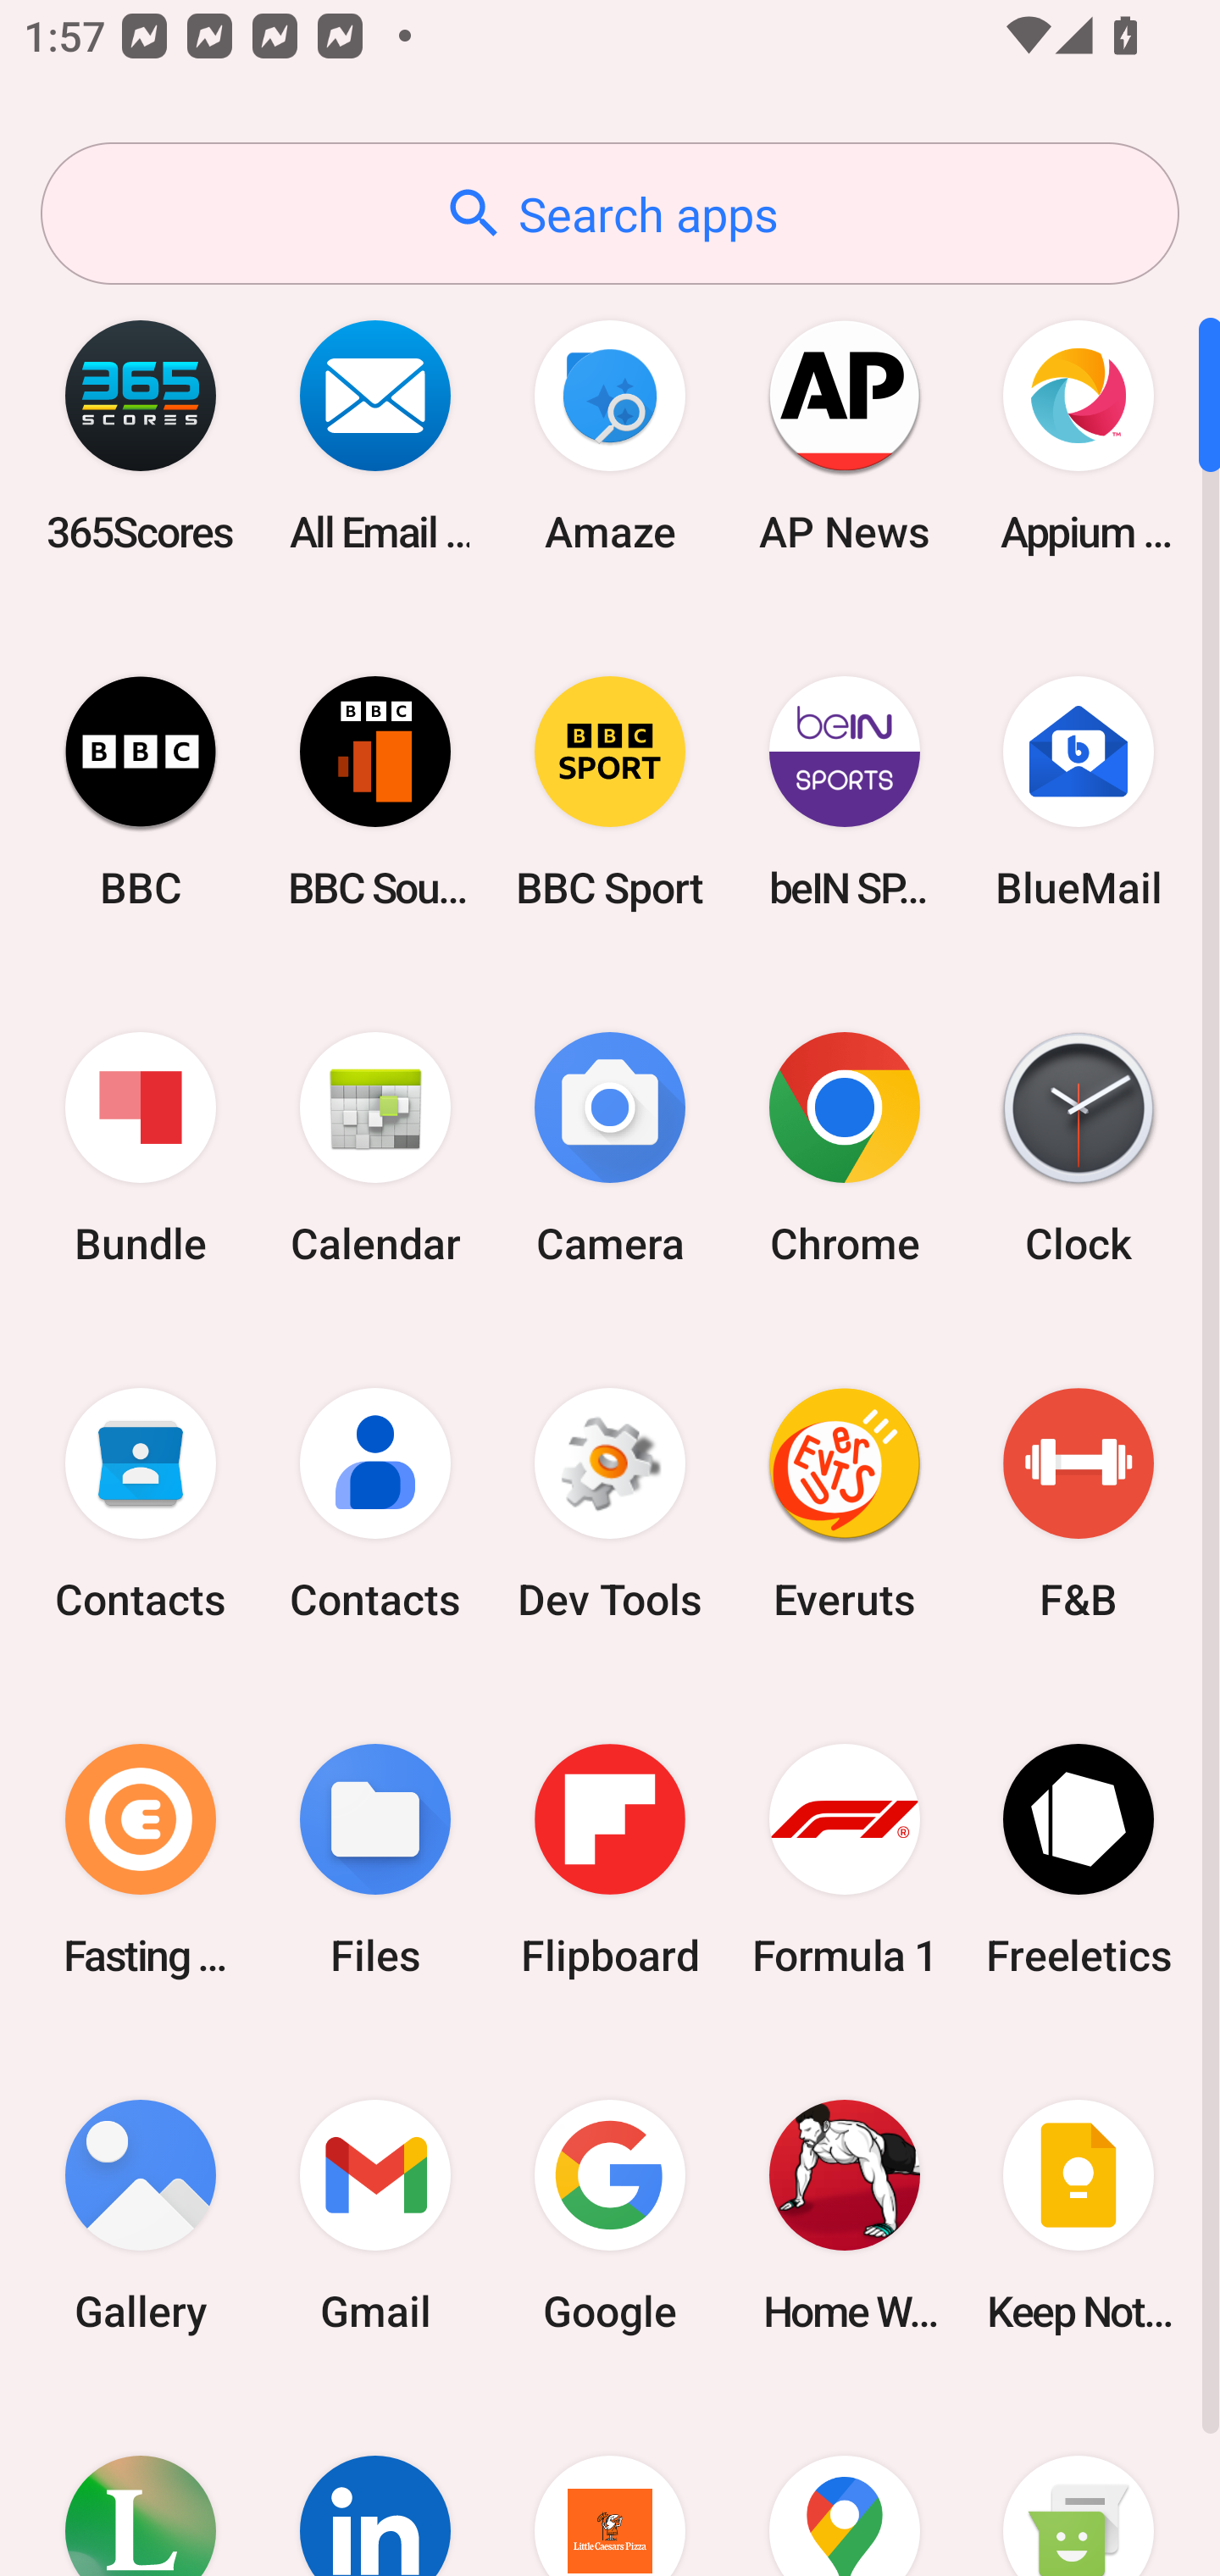 The height and width of the screenshot is (2576, 1220). I want to click on Little Caesars Pizza, so click(610, 2484).